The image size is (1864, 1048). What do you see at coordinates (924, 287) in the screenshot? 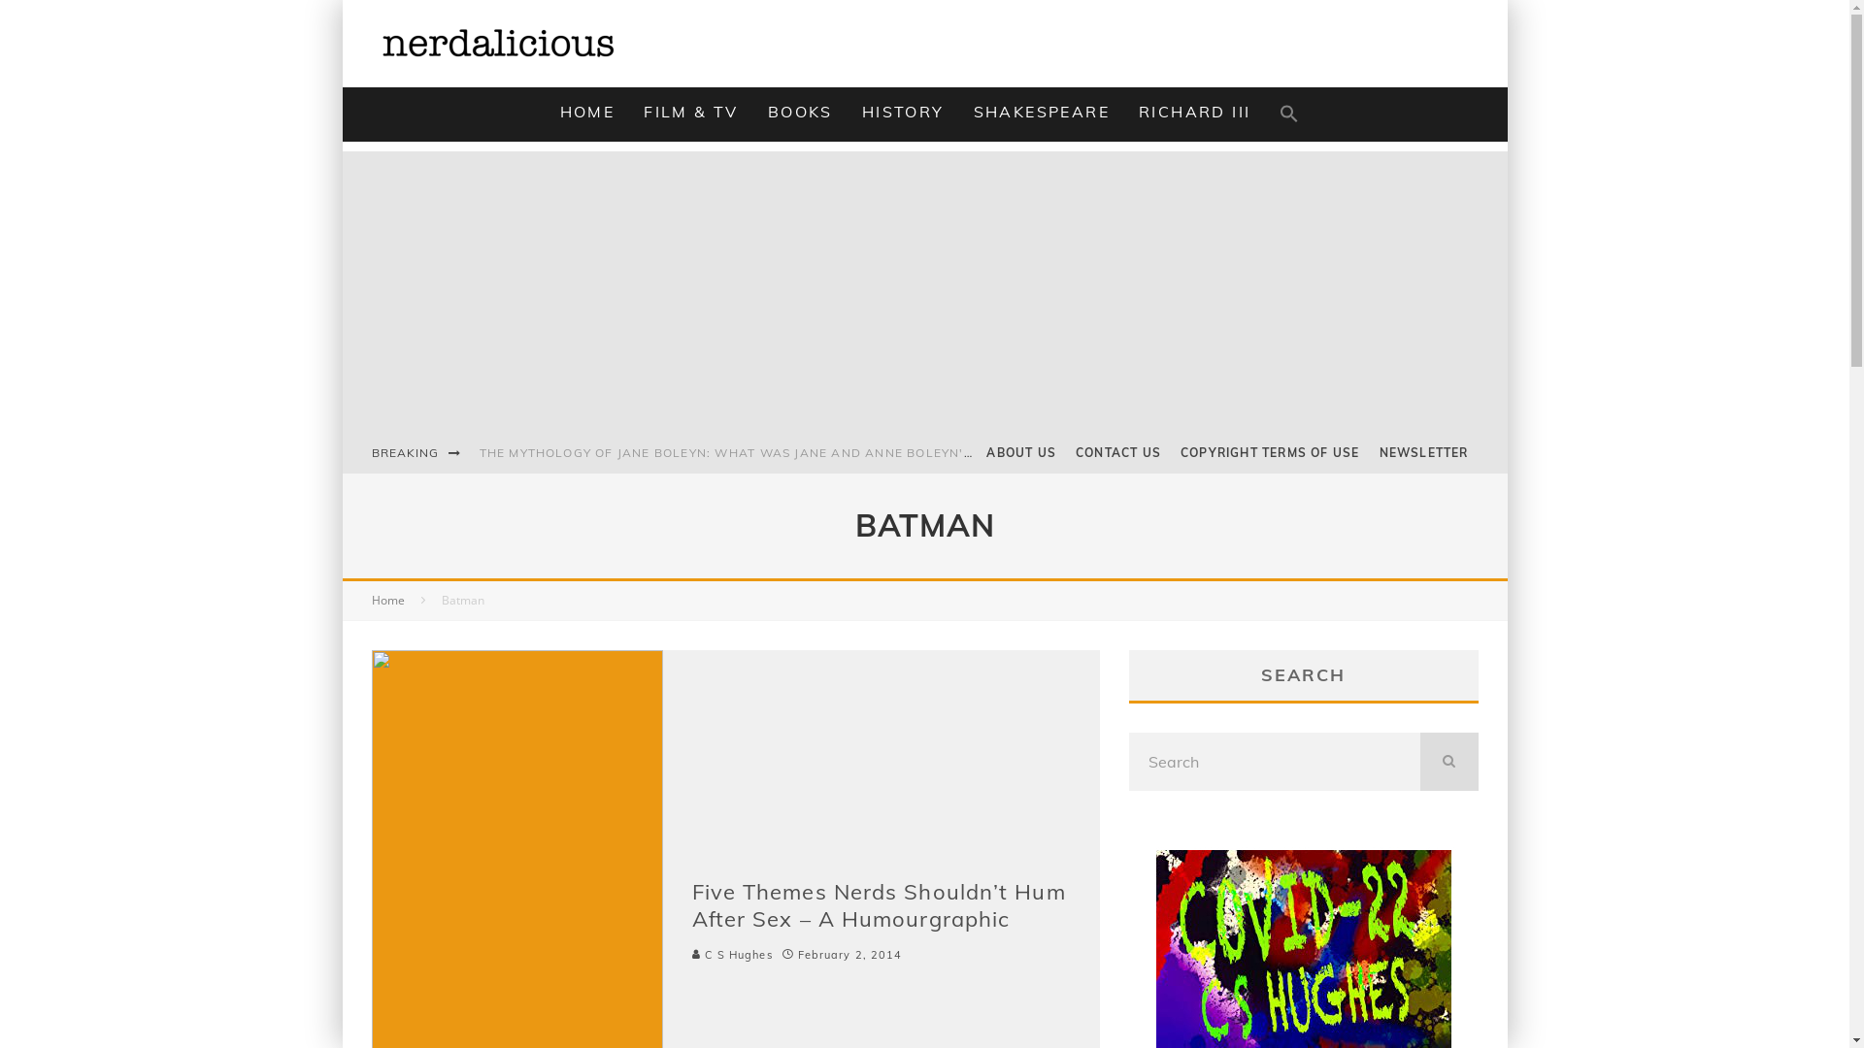
I see `Advertisement` at bounding box center [924, 287].